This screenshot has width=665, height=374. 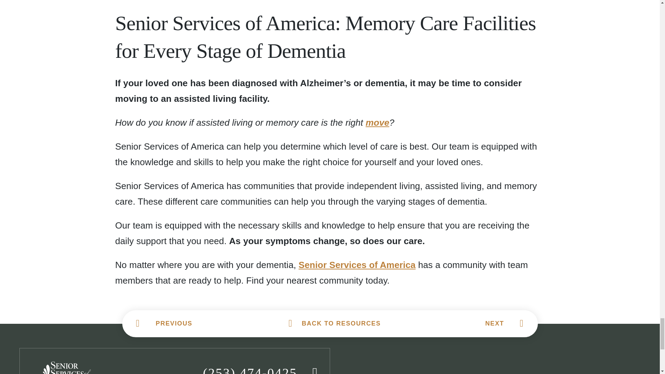 What do you see at coordinates (357, 265) in the screenshot?
I see `Senior Services of America` at bounding box center [357, 265].